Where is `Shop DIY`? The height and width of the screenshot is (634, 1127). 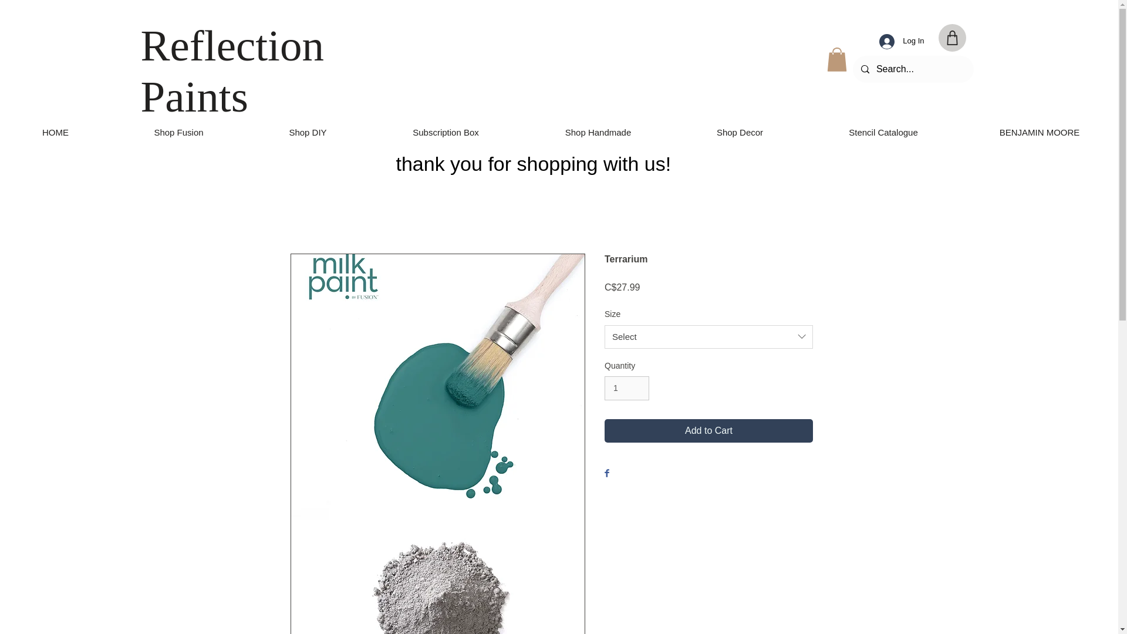
Shop DIY is located at coordinates (308, 132).